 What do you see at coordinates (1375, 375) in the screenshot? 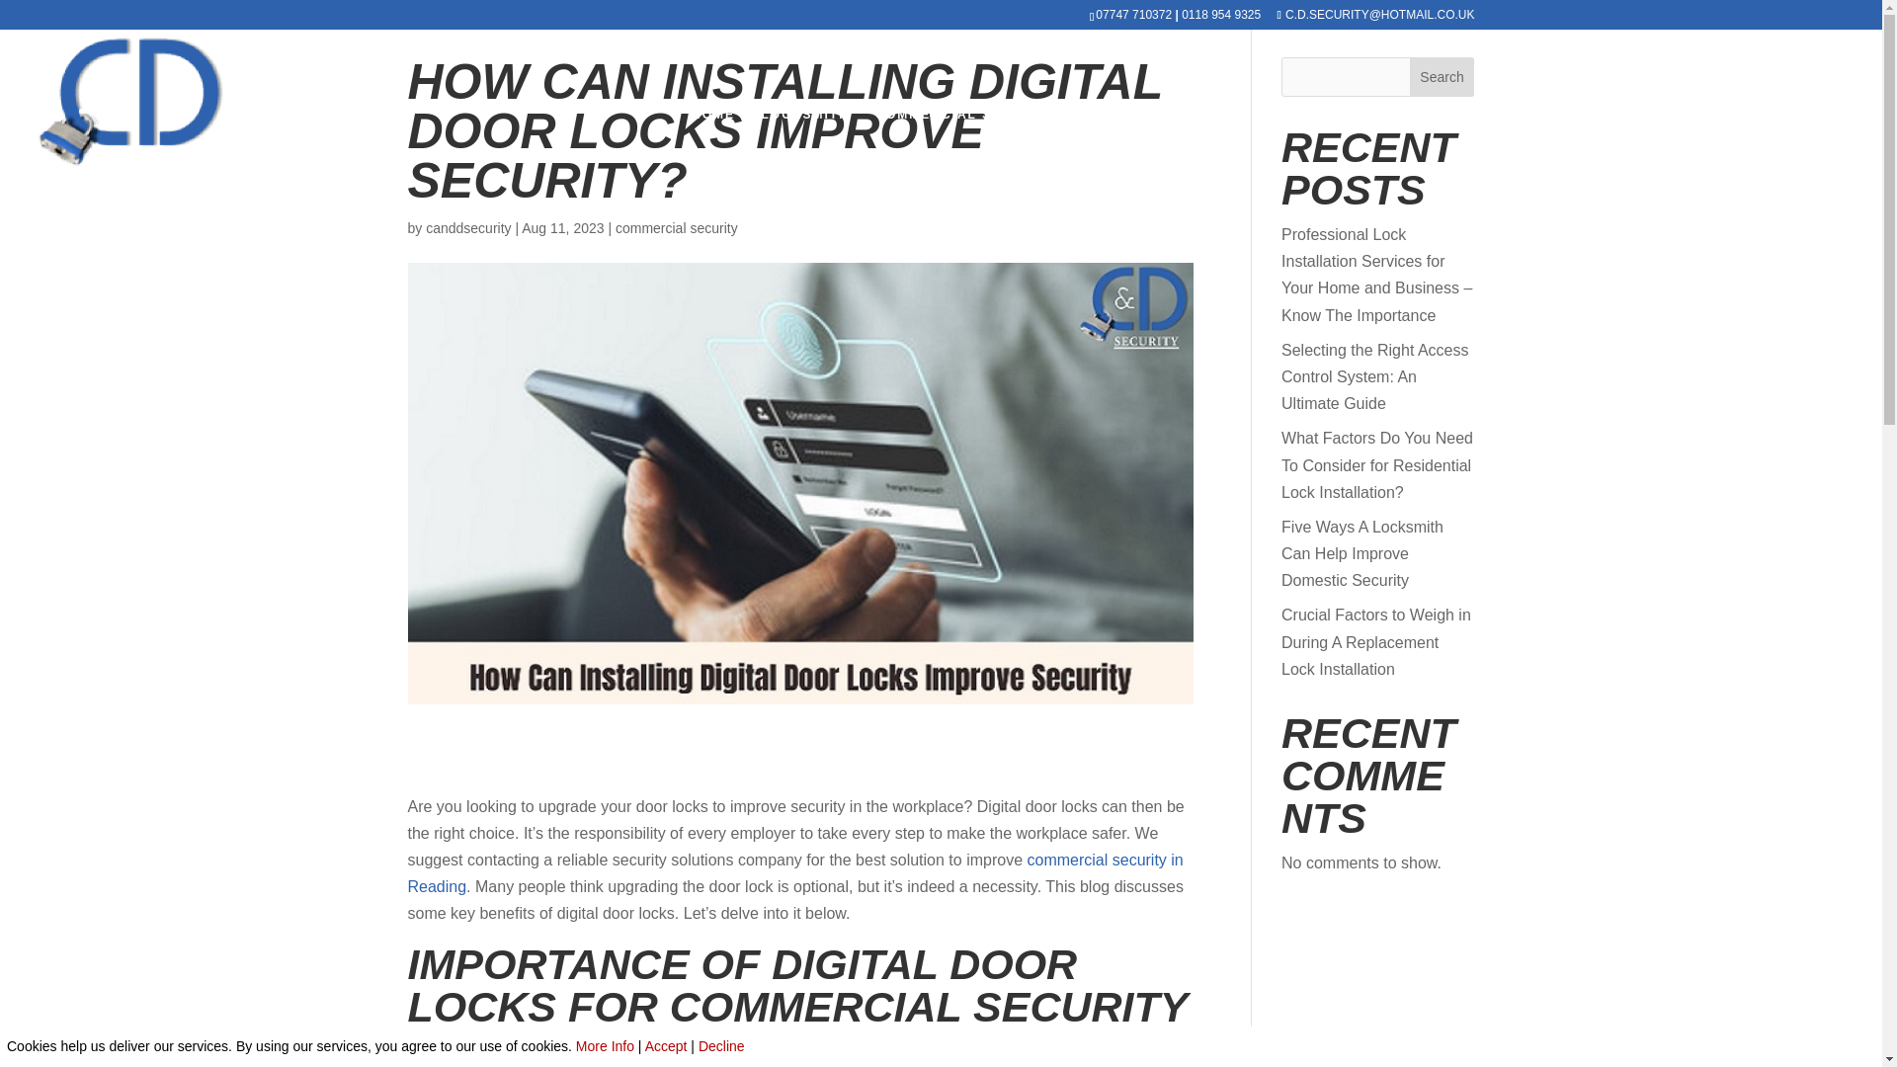
I see `Selecting the Right Access Control System: An Ultimate Guide` at bounding box center [1375, 375].